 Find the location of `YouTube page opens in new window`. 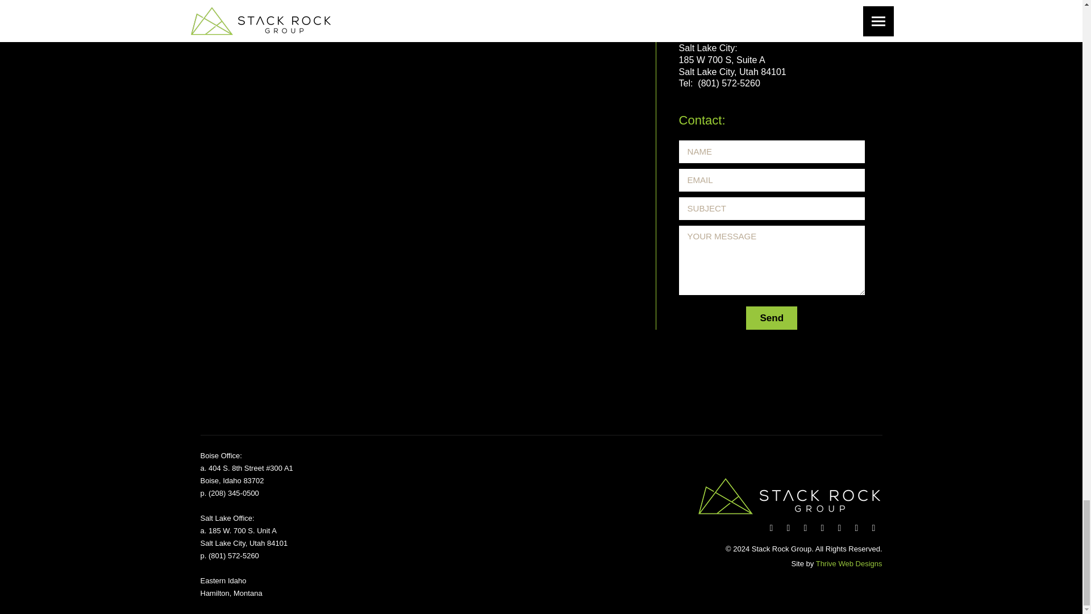

YouTube page opens in new window is located at coordinates (805, 528).